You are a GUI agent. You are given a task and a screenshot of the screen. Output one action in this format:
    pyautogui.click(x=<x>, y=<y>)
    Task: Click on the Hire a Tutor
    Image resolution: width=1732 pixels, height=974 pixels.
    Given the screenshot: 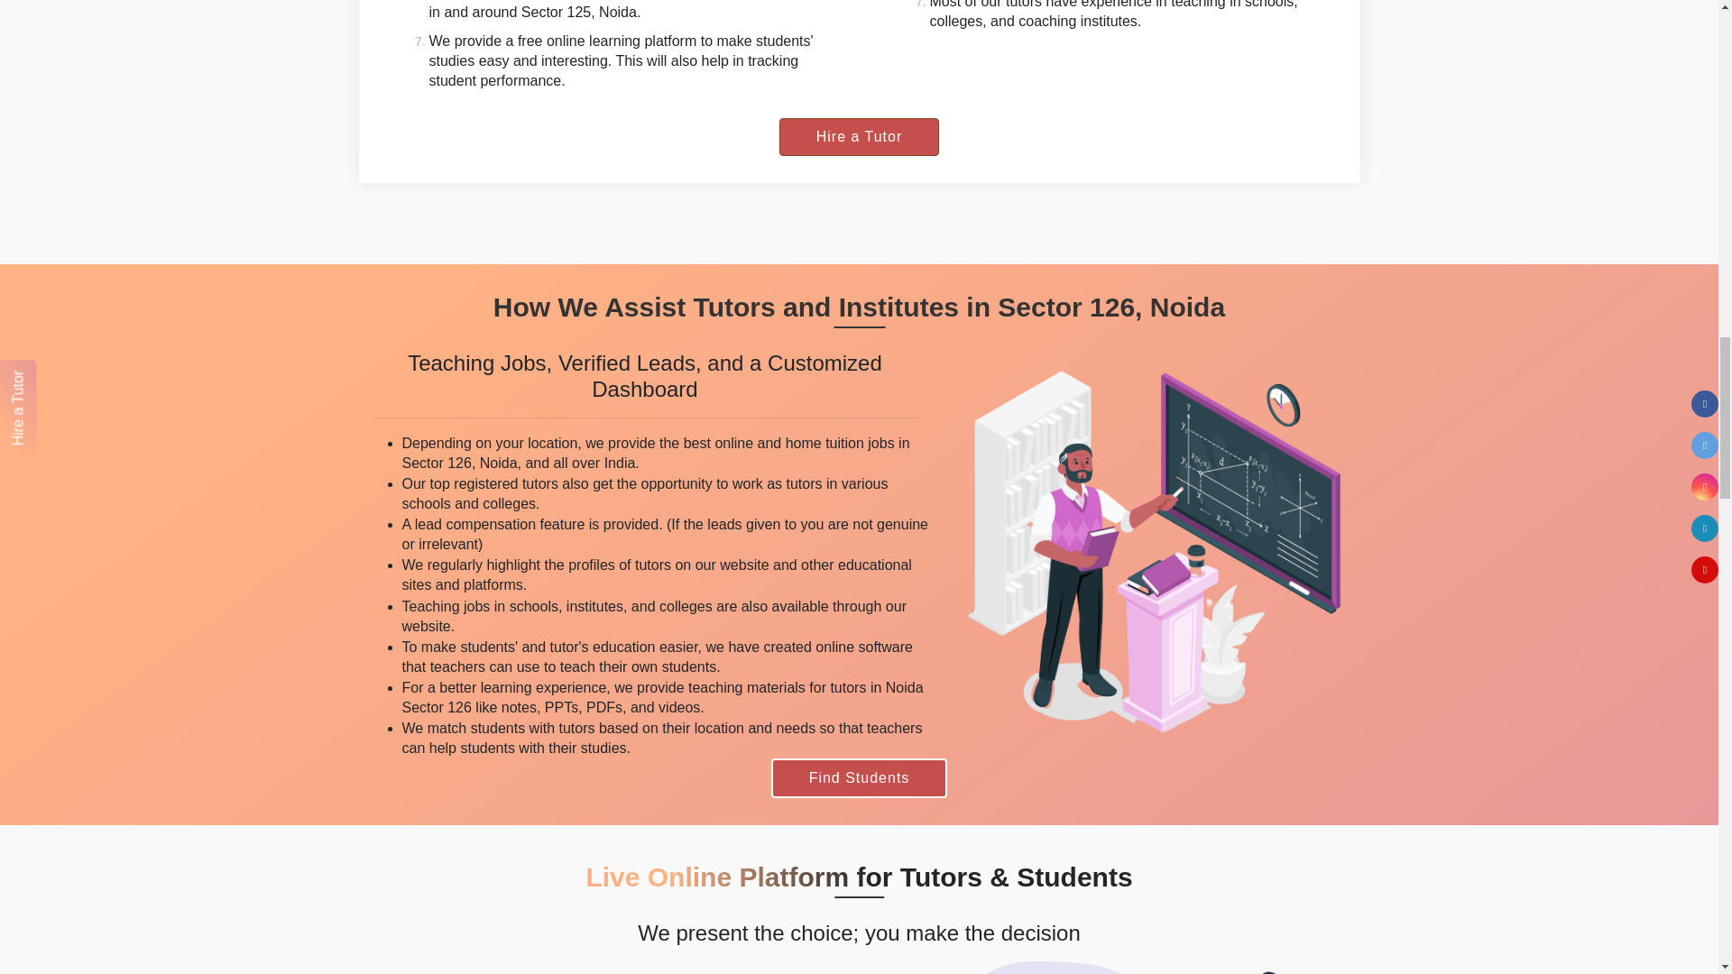 What is the action you would take?
    pyautogui.click(x=860, y=136)
    